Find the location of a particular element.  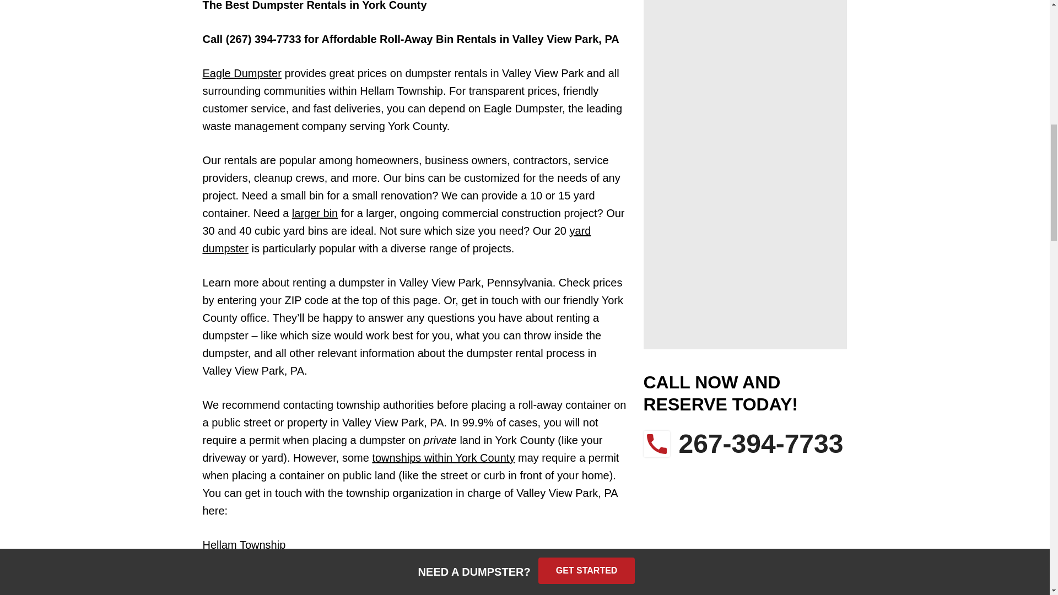

townships within York County is located at coordinates (443, 457).